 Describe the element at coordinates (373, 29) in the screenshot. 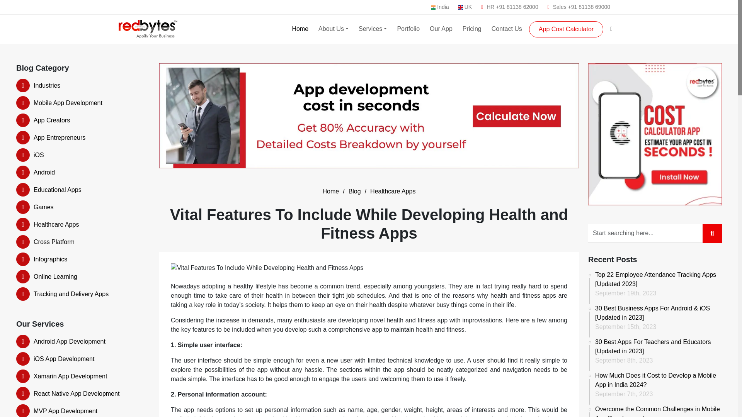

I see `Services` at that location.